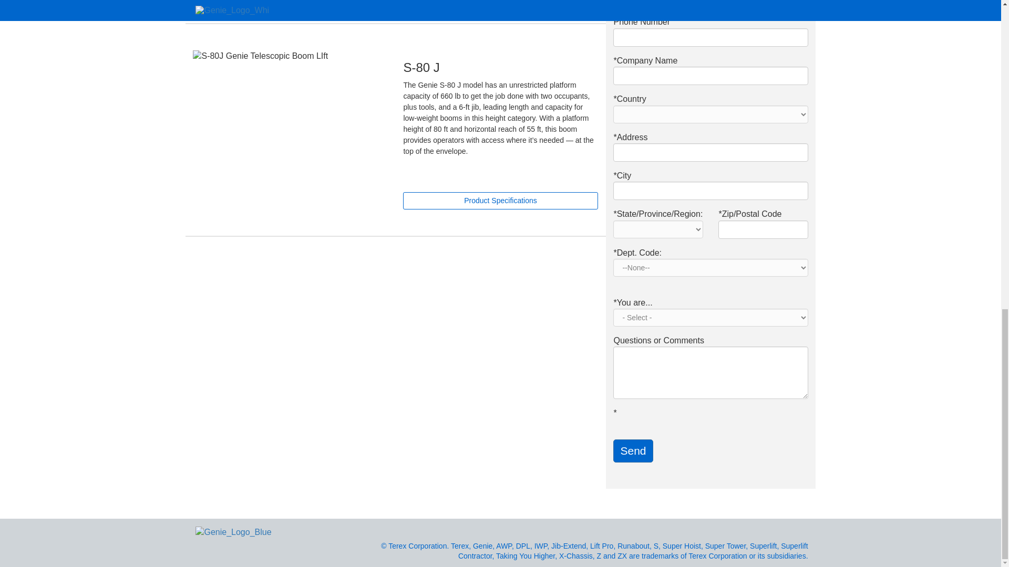 This screenshot has height=567, width=1009. What do you see at coordinates (724, 530) in the screenshot?
I see `Genielift's Twitter` at bounding box center [724, 530].